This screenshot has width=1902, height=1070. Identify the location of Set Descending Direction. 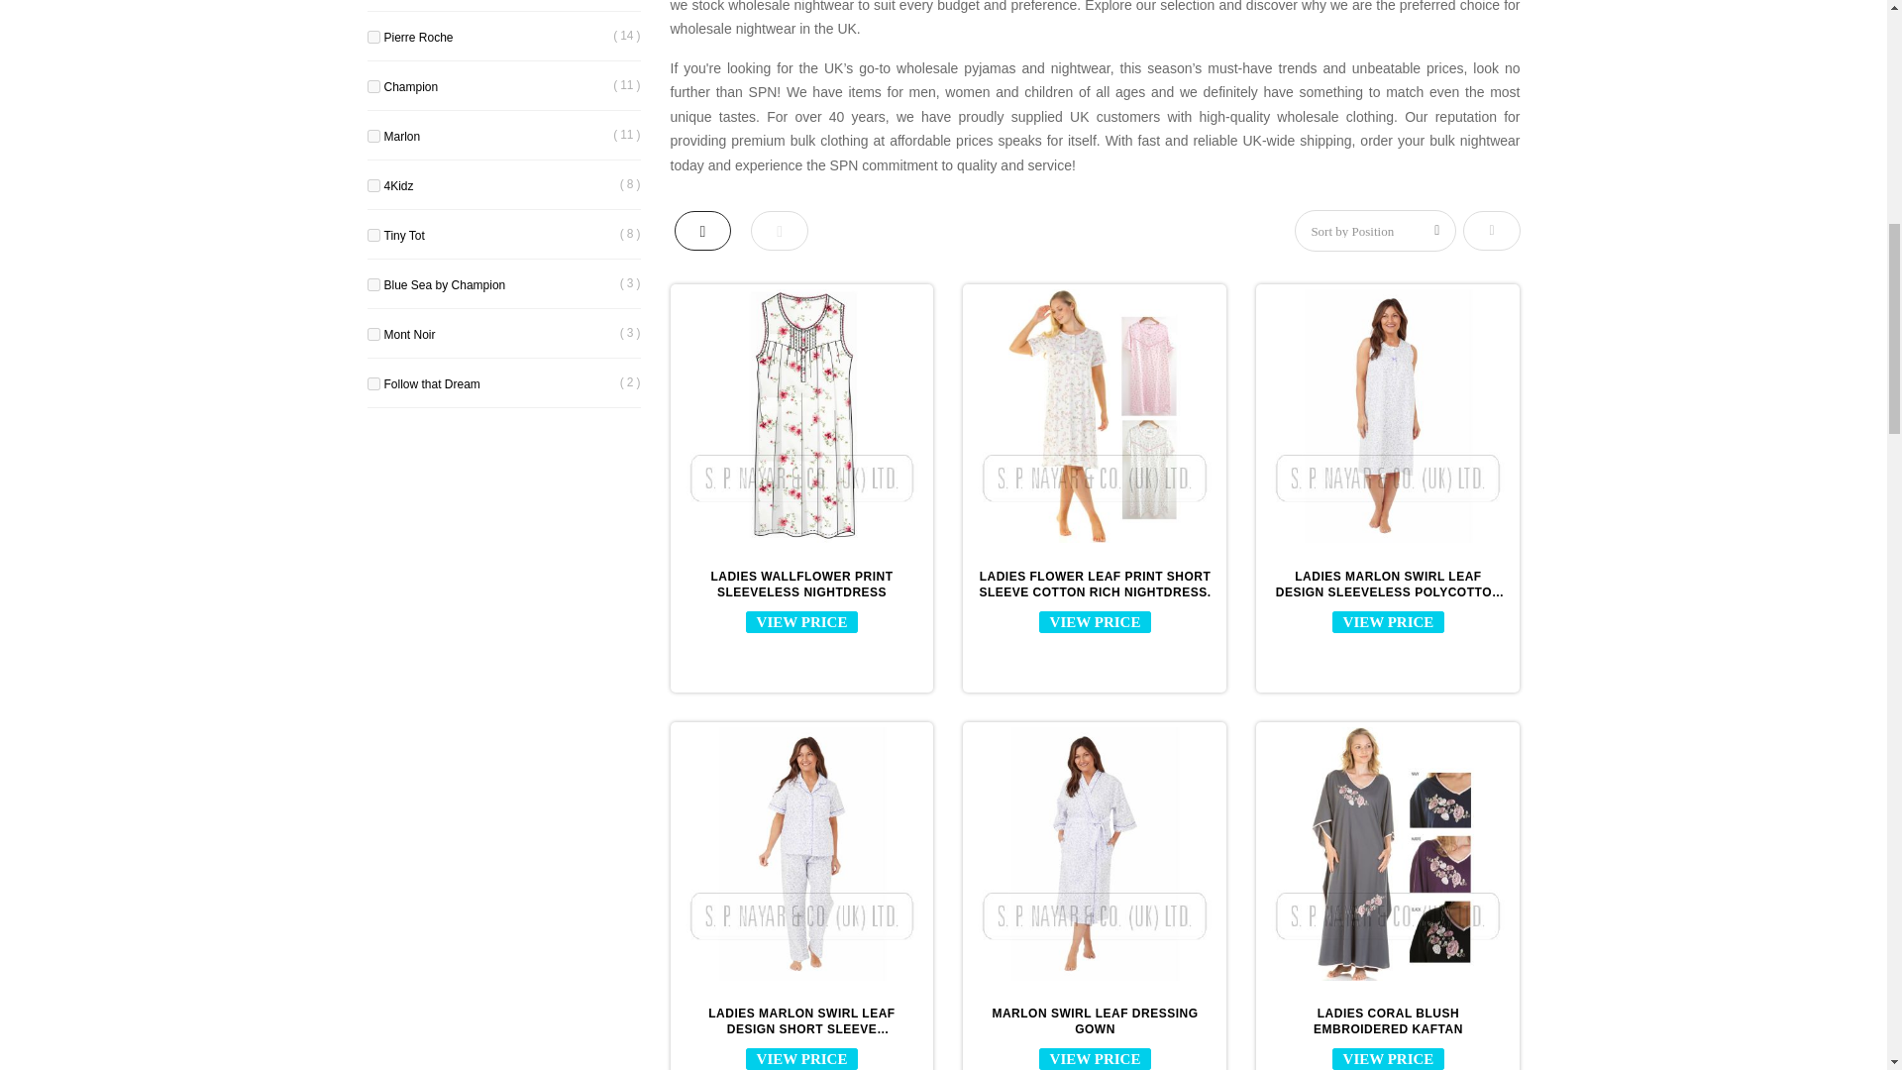
(1491, 230).